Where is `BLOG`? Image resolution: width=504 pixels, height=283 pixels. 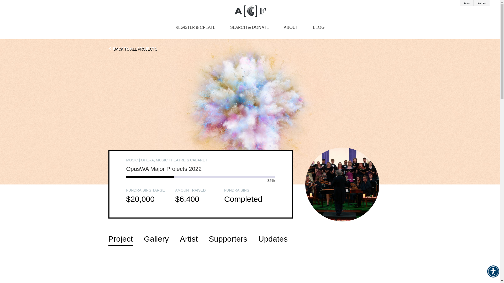 BLOG is located at coordinates (319, 28).